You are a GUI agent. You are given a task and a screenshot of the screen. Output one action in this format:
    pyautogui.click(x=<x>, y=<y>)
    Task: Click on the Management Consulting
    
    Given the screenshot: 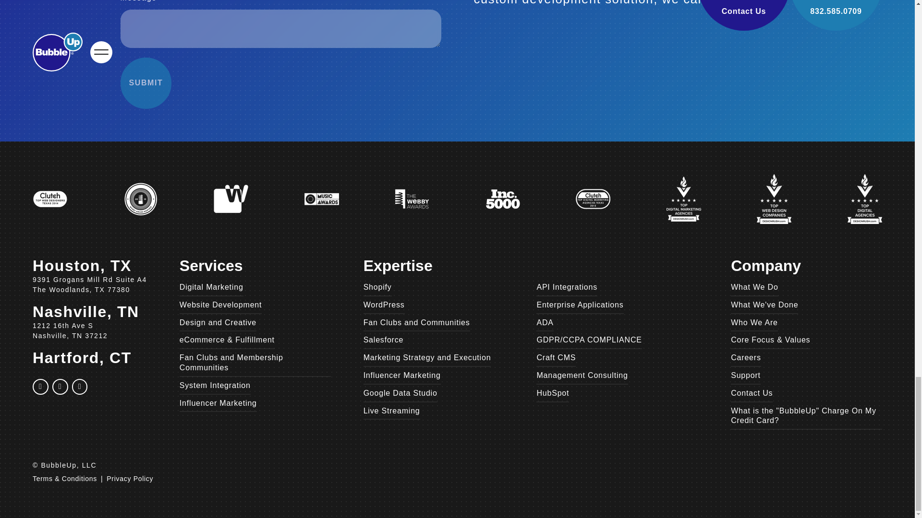 What is the action you would take?
    pyautogui.click(x=582, y=376)
    